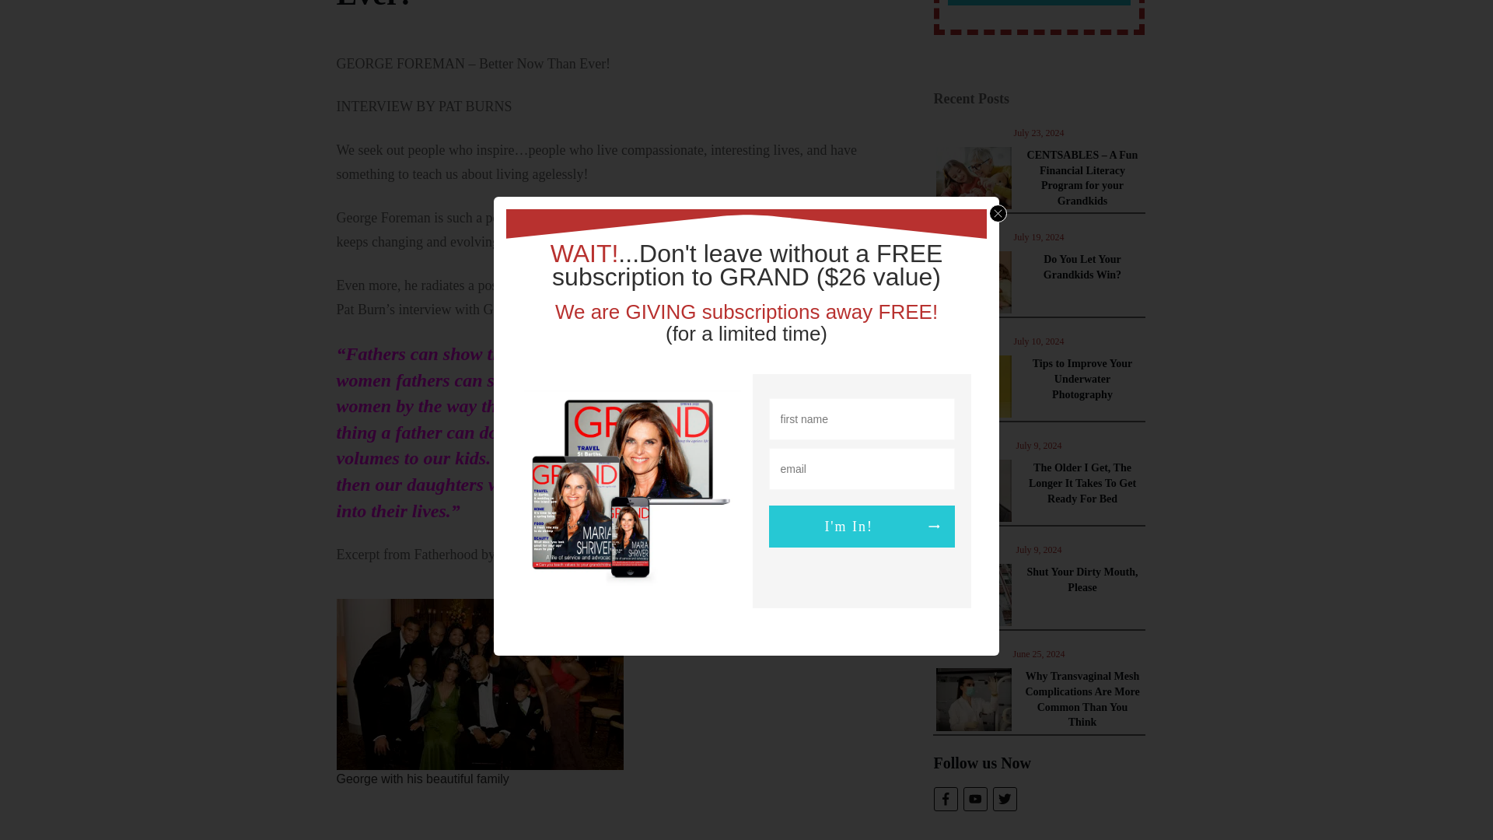 This screenshot has width=1493, height=840. I want to click on GEORGE FOREMAN: Better Than Ever!, so click(578, 6).